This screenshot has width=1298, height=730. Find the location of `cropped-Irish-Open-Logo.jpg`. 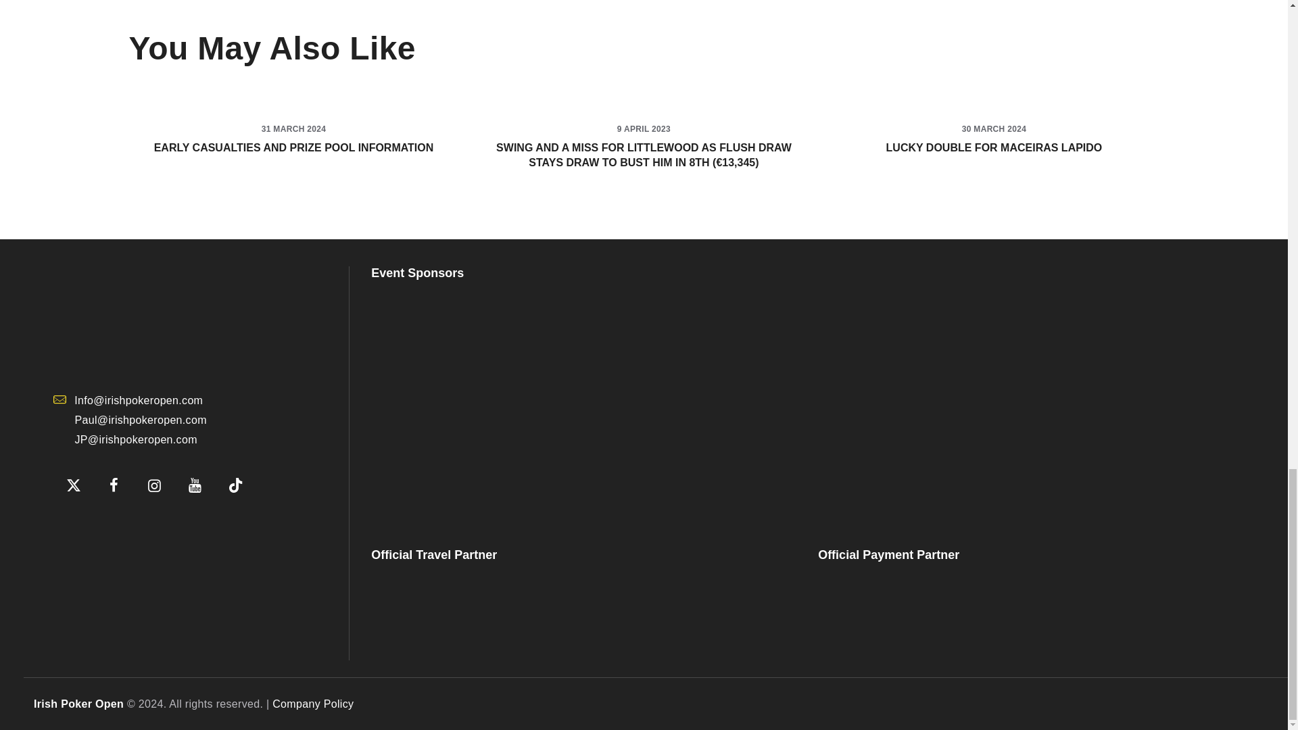

cropped-Irish-Open-Logo.jpg is located at coordinates (154, 320).